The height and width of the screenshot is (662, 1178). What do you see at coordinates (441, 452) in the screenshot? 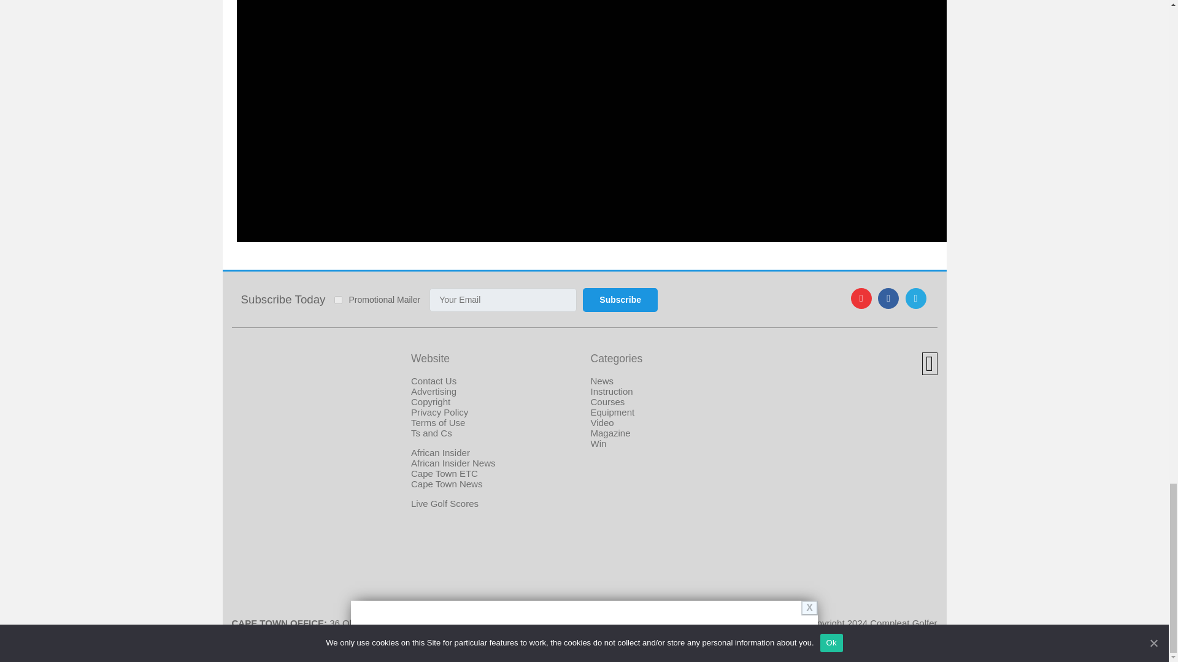
I see `african insider` at bounding box center [441, 452].